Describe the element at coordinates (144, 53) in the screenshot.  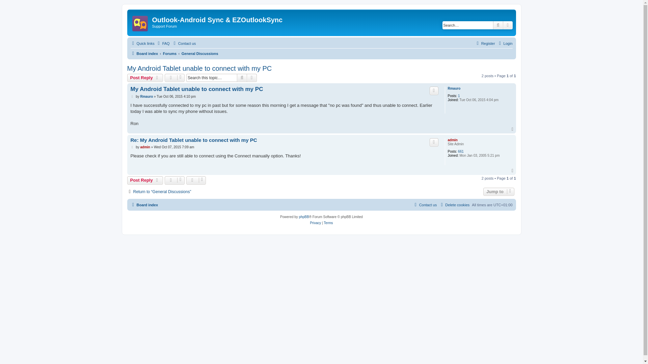
I see `Board index` at that location.